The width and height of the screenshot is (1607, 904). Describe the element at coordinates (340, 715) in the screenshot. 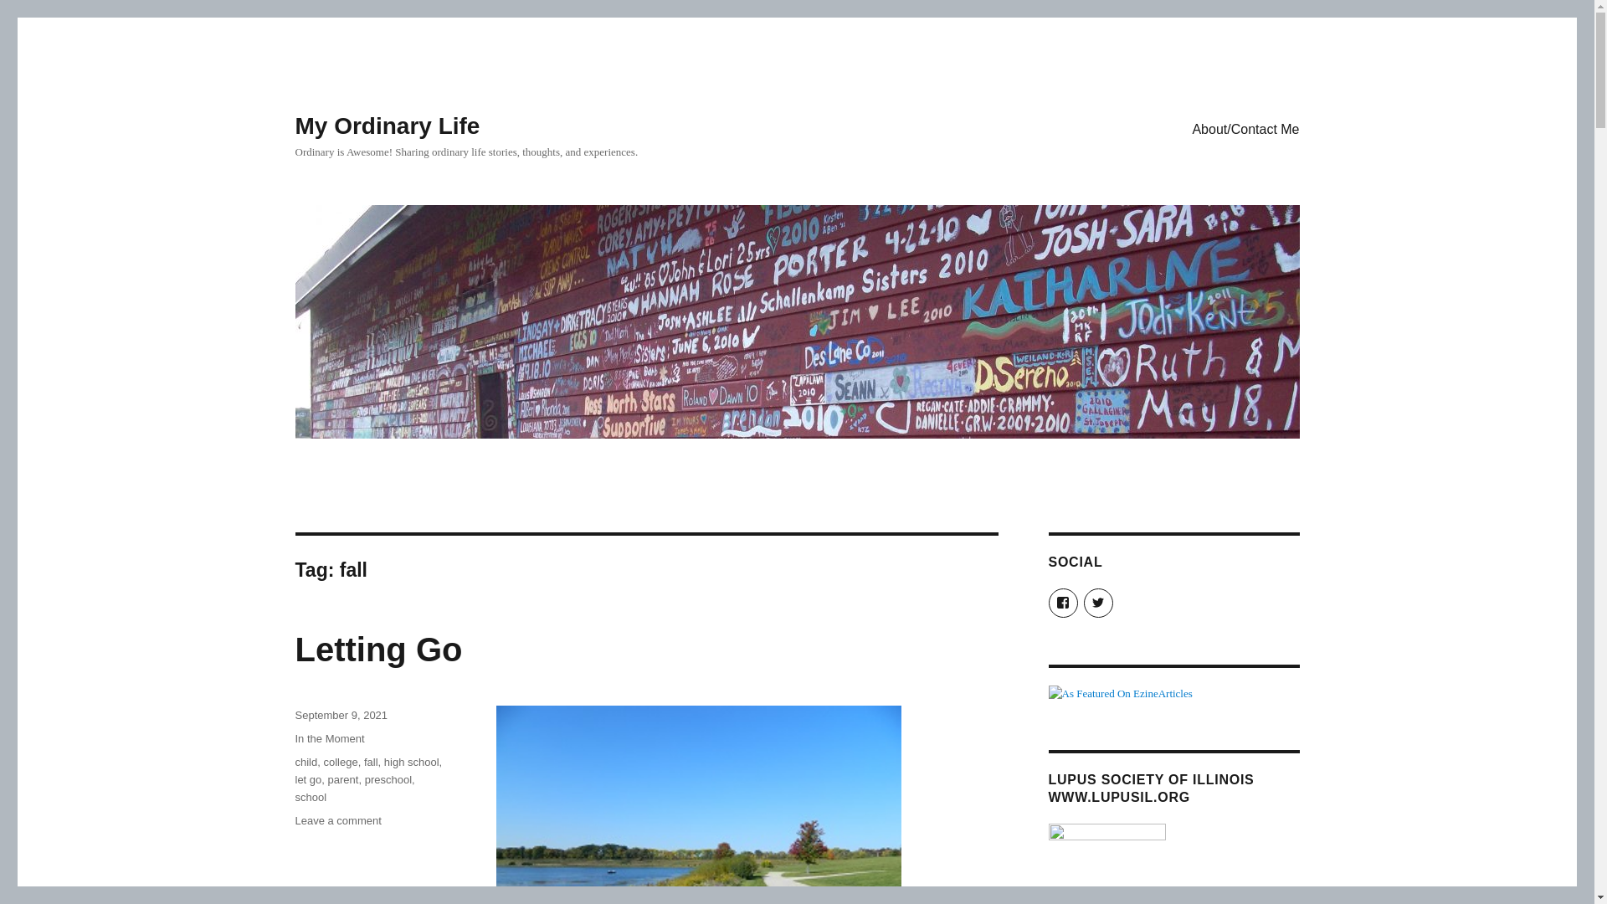

I see `Letting Go` at that location.